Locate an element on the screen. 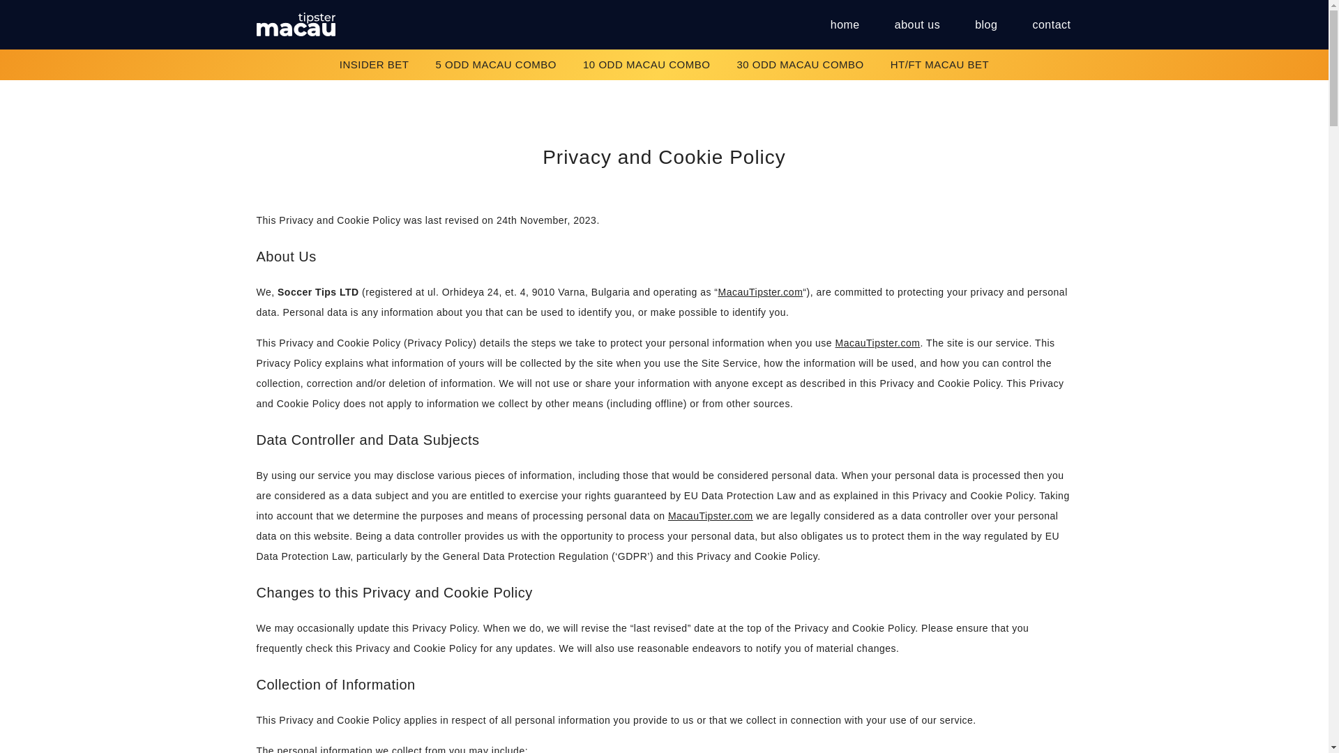 This screenshot has height=753, width=1339. contact is located at coordinates (1043, 25).